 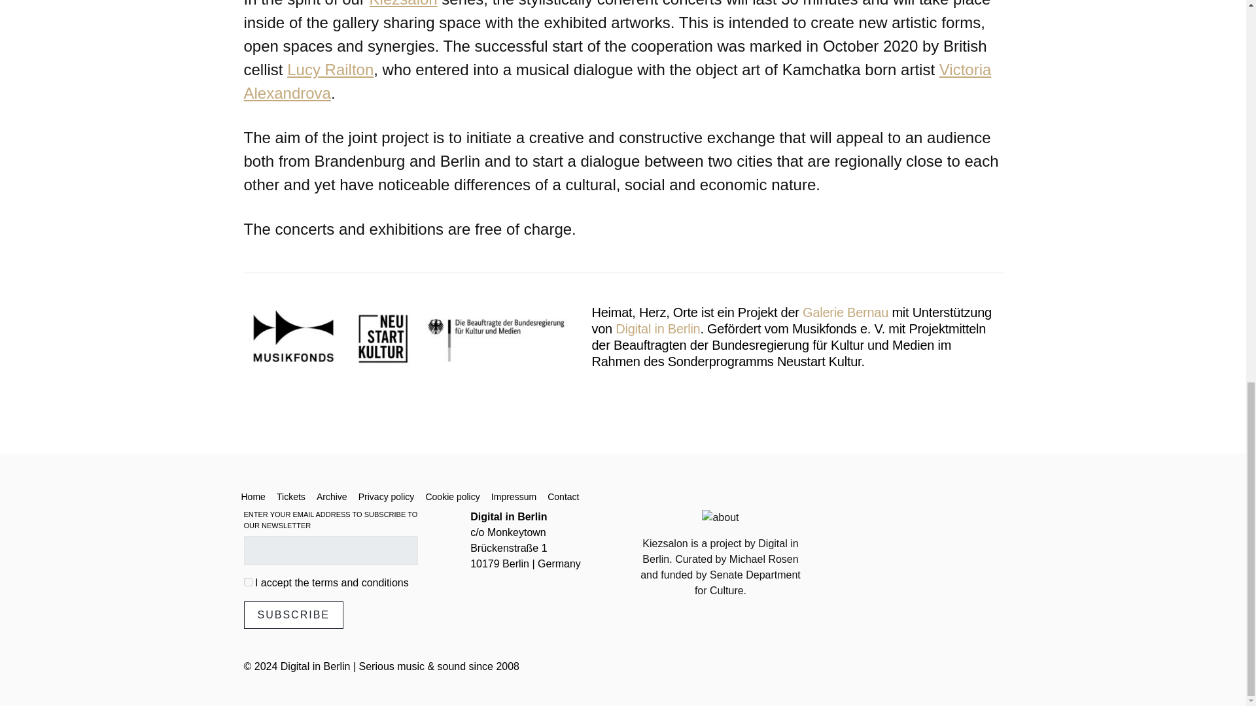 I want to click on on, so click(x=247, y=582).